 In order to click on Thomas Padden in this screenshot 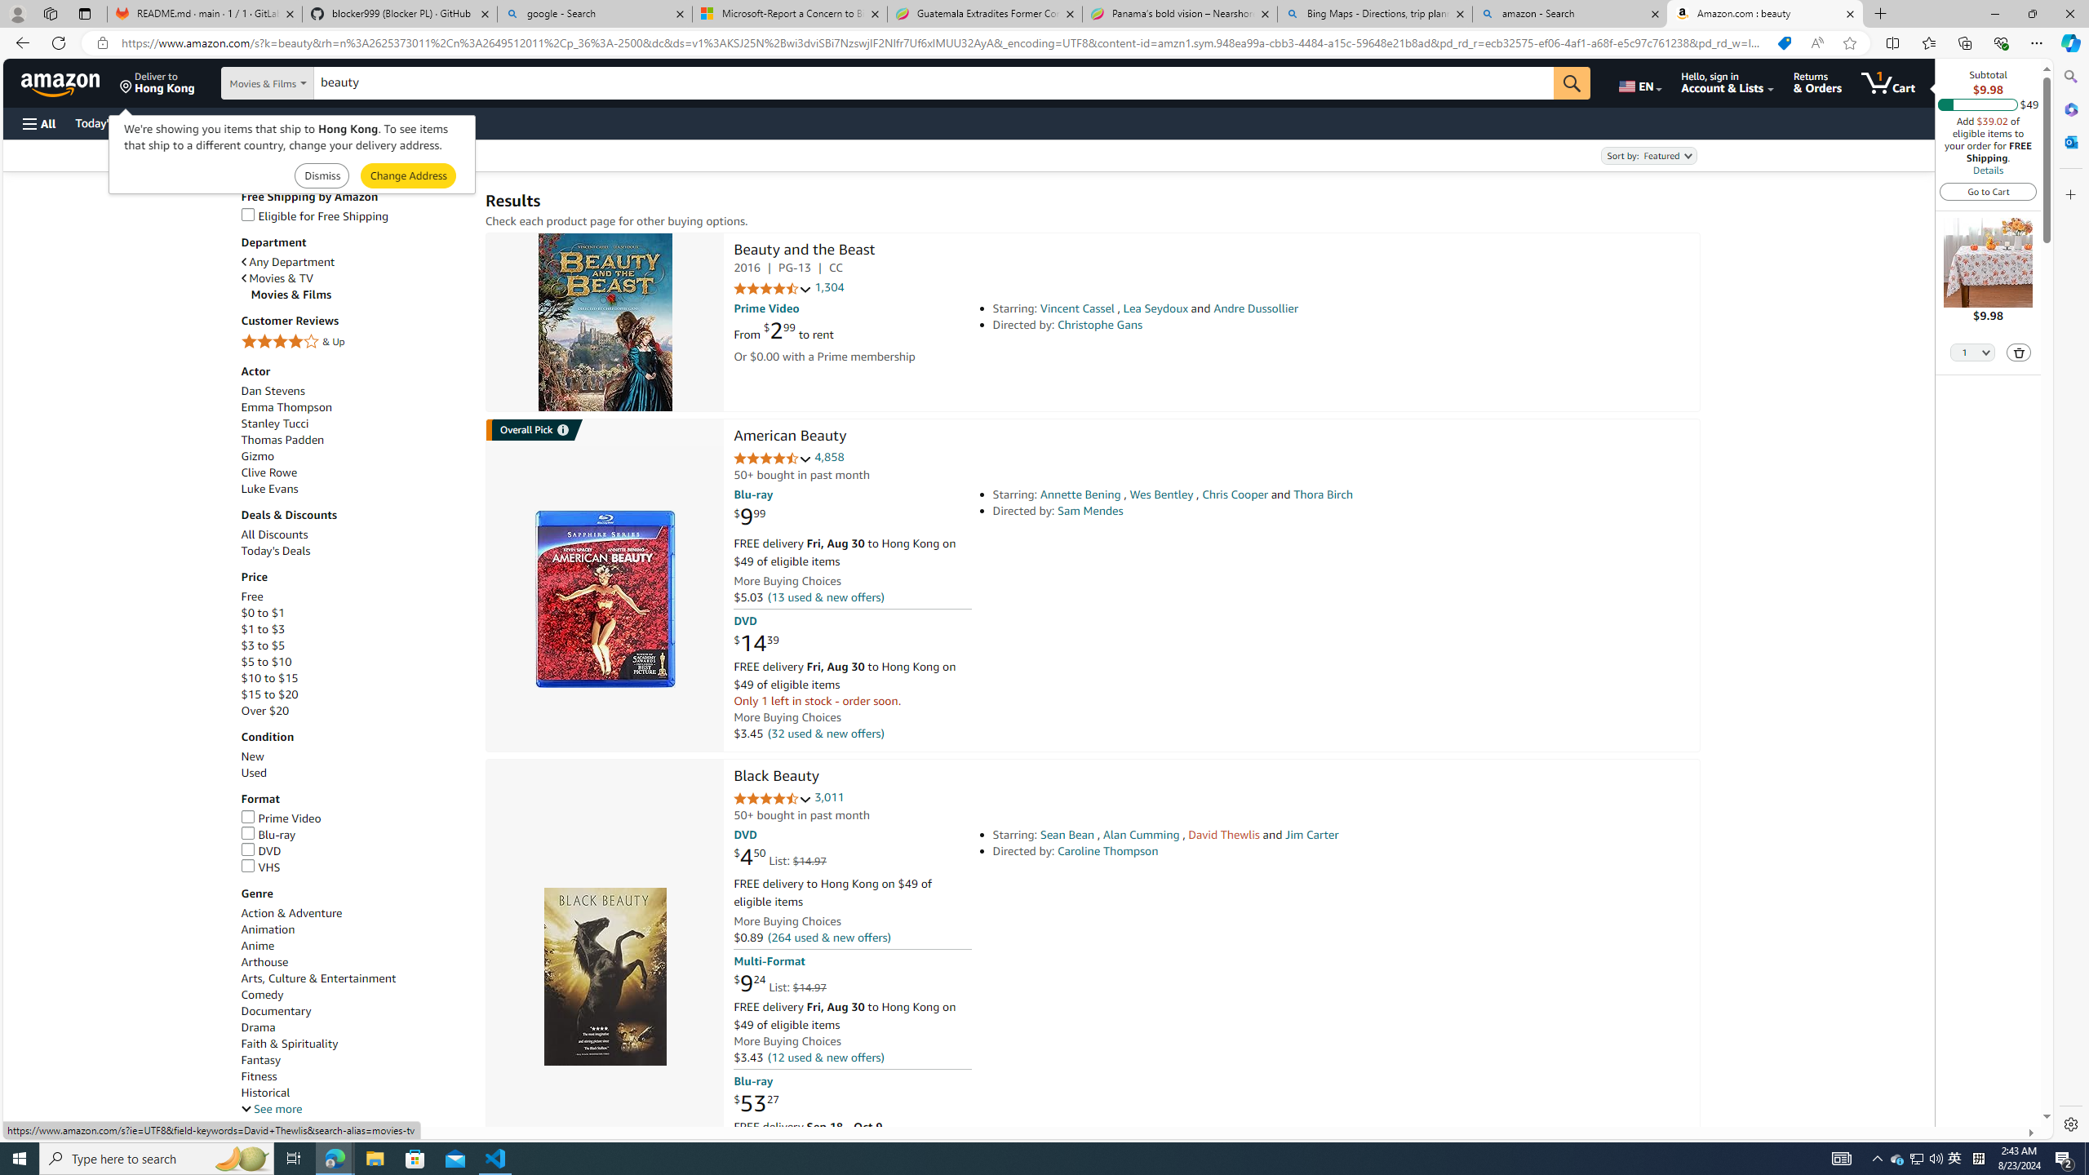, I will do `click(282, 439)`.